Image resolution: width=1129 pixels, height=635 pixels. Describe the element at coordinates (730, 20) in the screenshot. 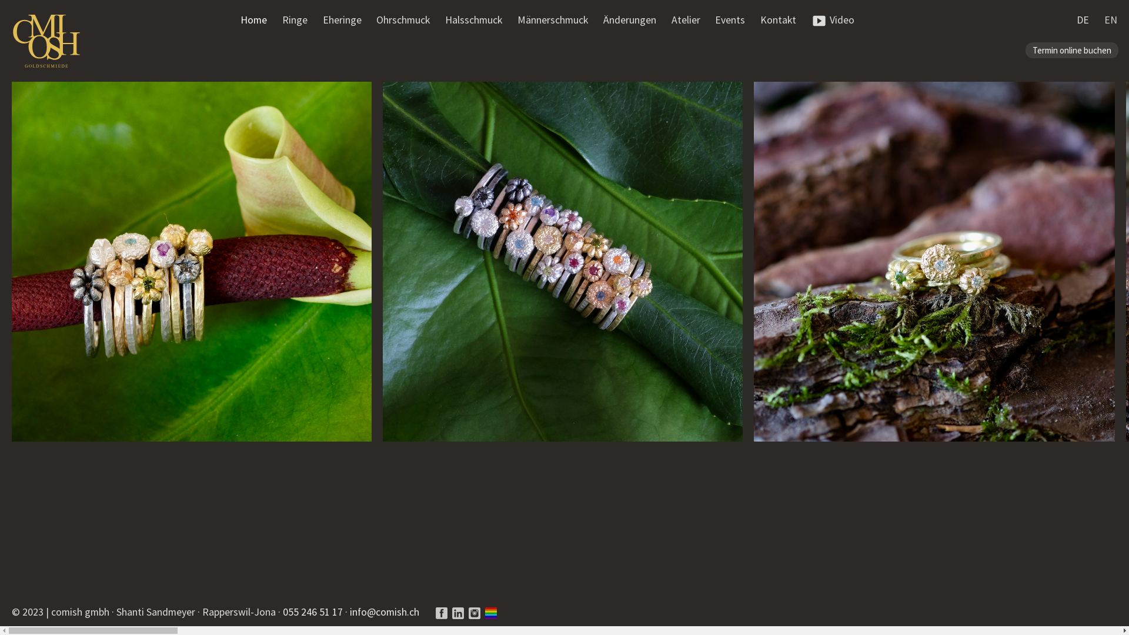

I see `Events` at that location.